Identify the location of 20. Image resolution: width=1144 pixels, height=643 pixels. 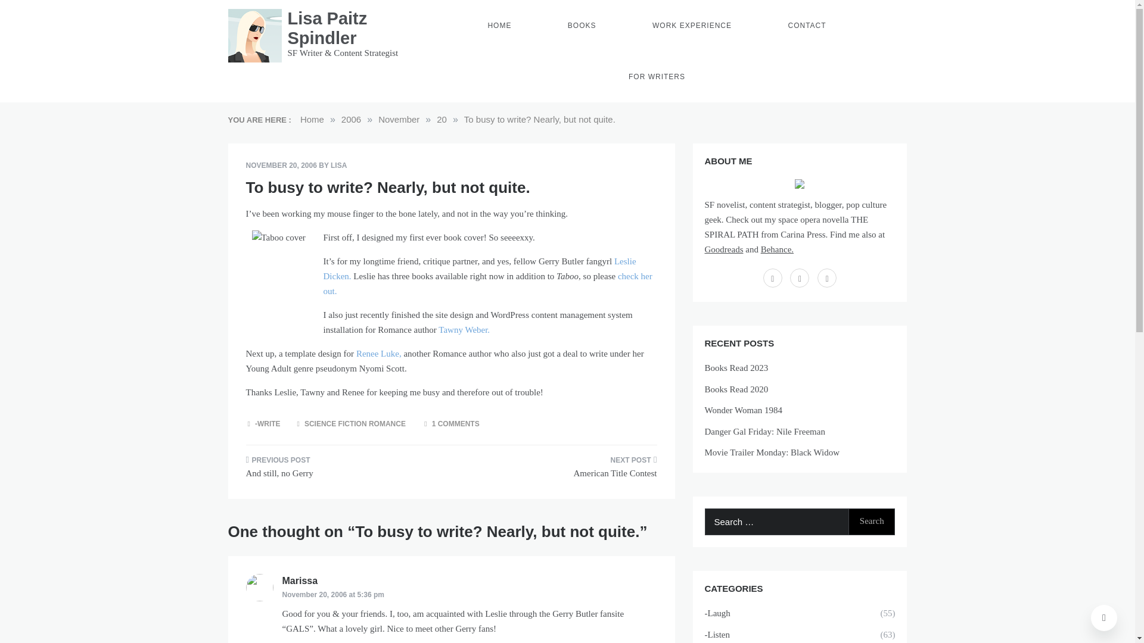
(442, 119).